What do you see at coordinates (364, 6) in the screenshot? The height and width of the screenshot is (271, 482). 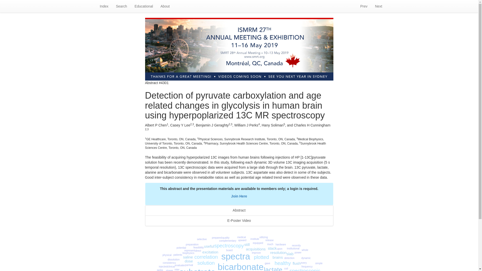 I see `Prev` at bounding box center [364, 6].